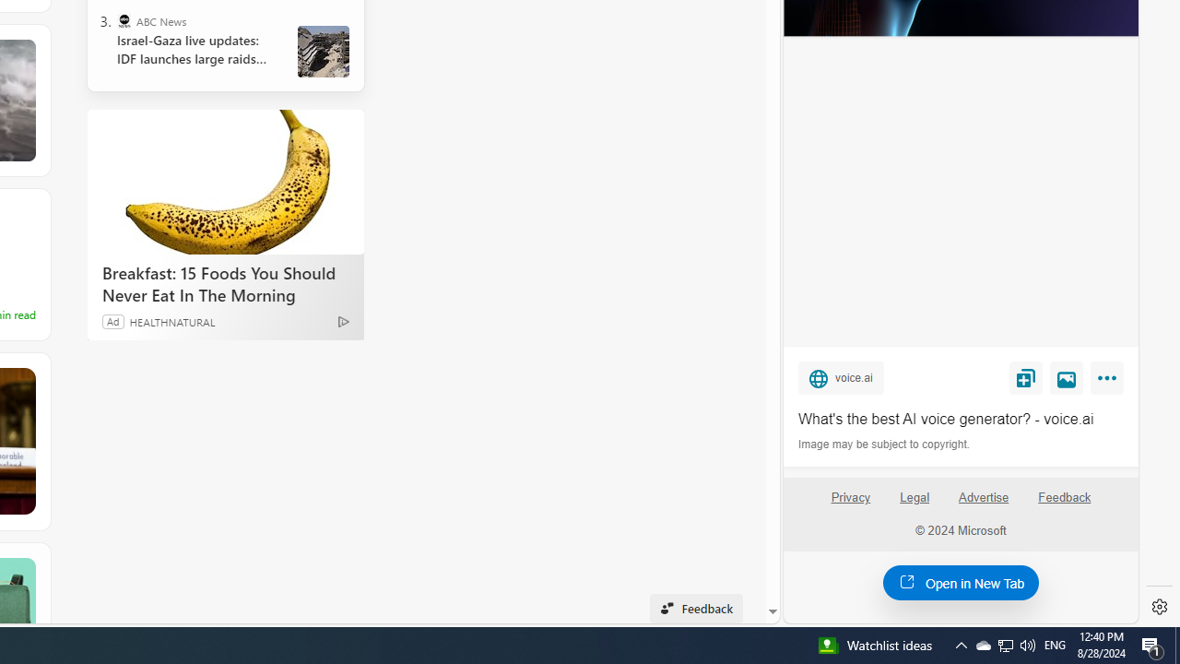 The width and height of the screenshot is (1180, 664). I want to click on ABC News, so click(124, 20).